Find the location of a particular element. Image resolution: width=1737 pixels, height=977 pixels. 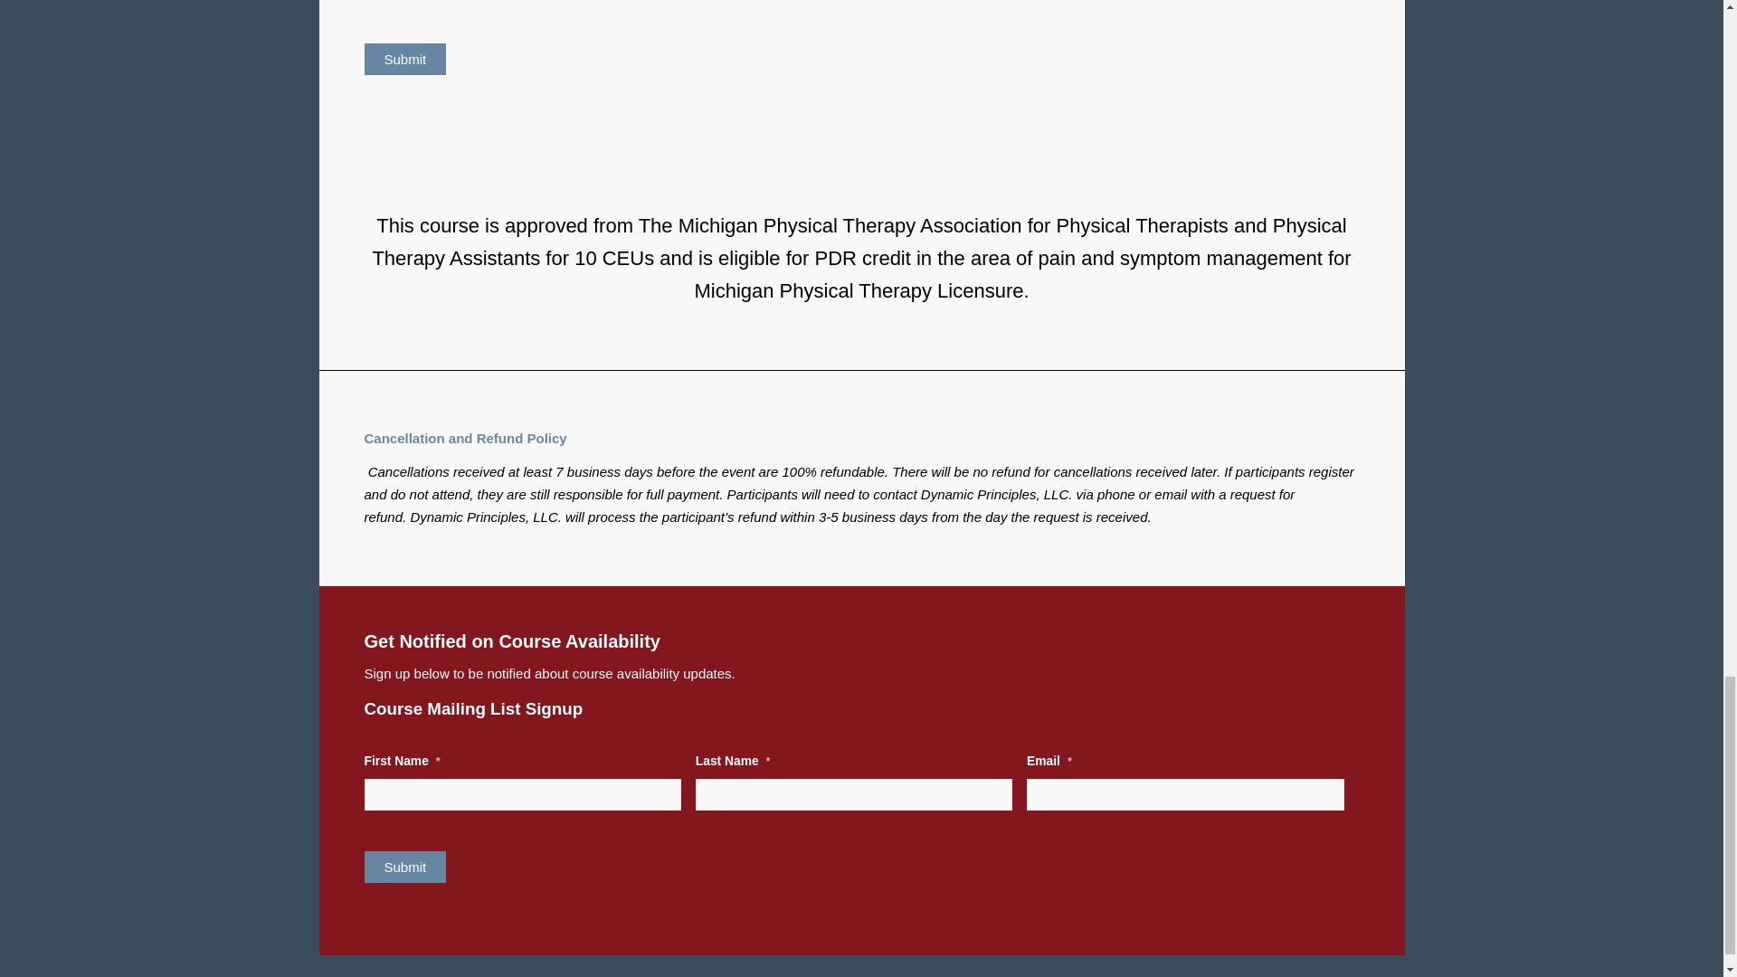

Submit is located at coordinates (404, 867).